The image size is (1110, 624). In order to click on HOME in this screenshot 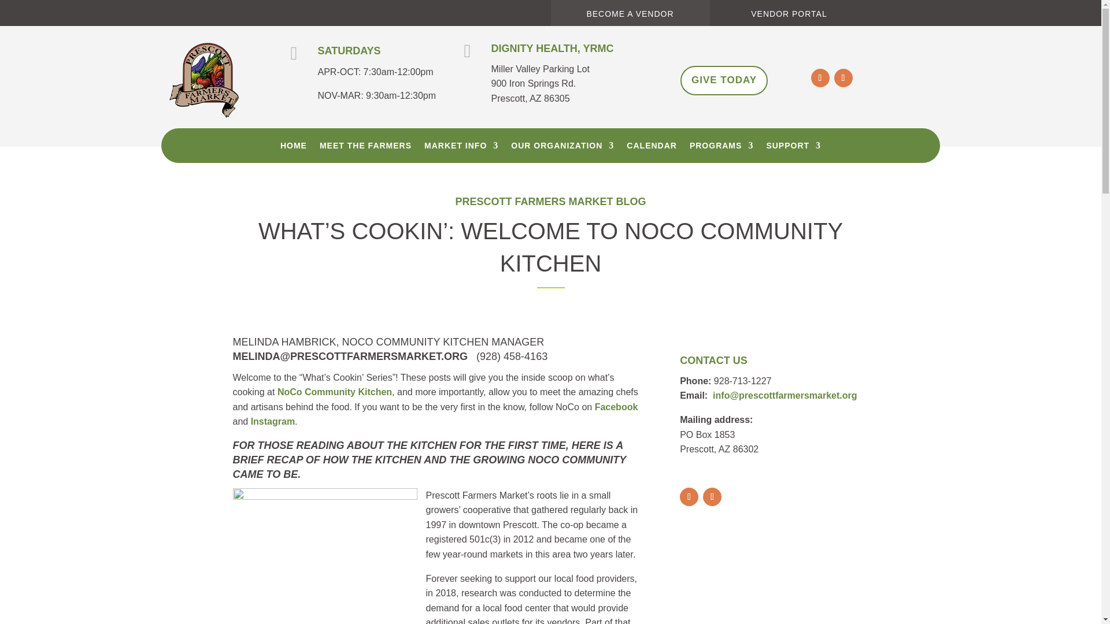, I will do `click(294, 148)`.